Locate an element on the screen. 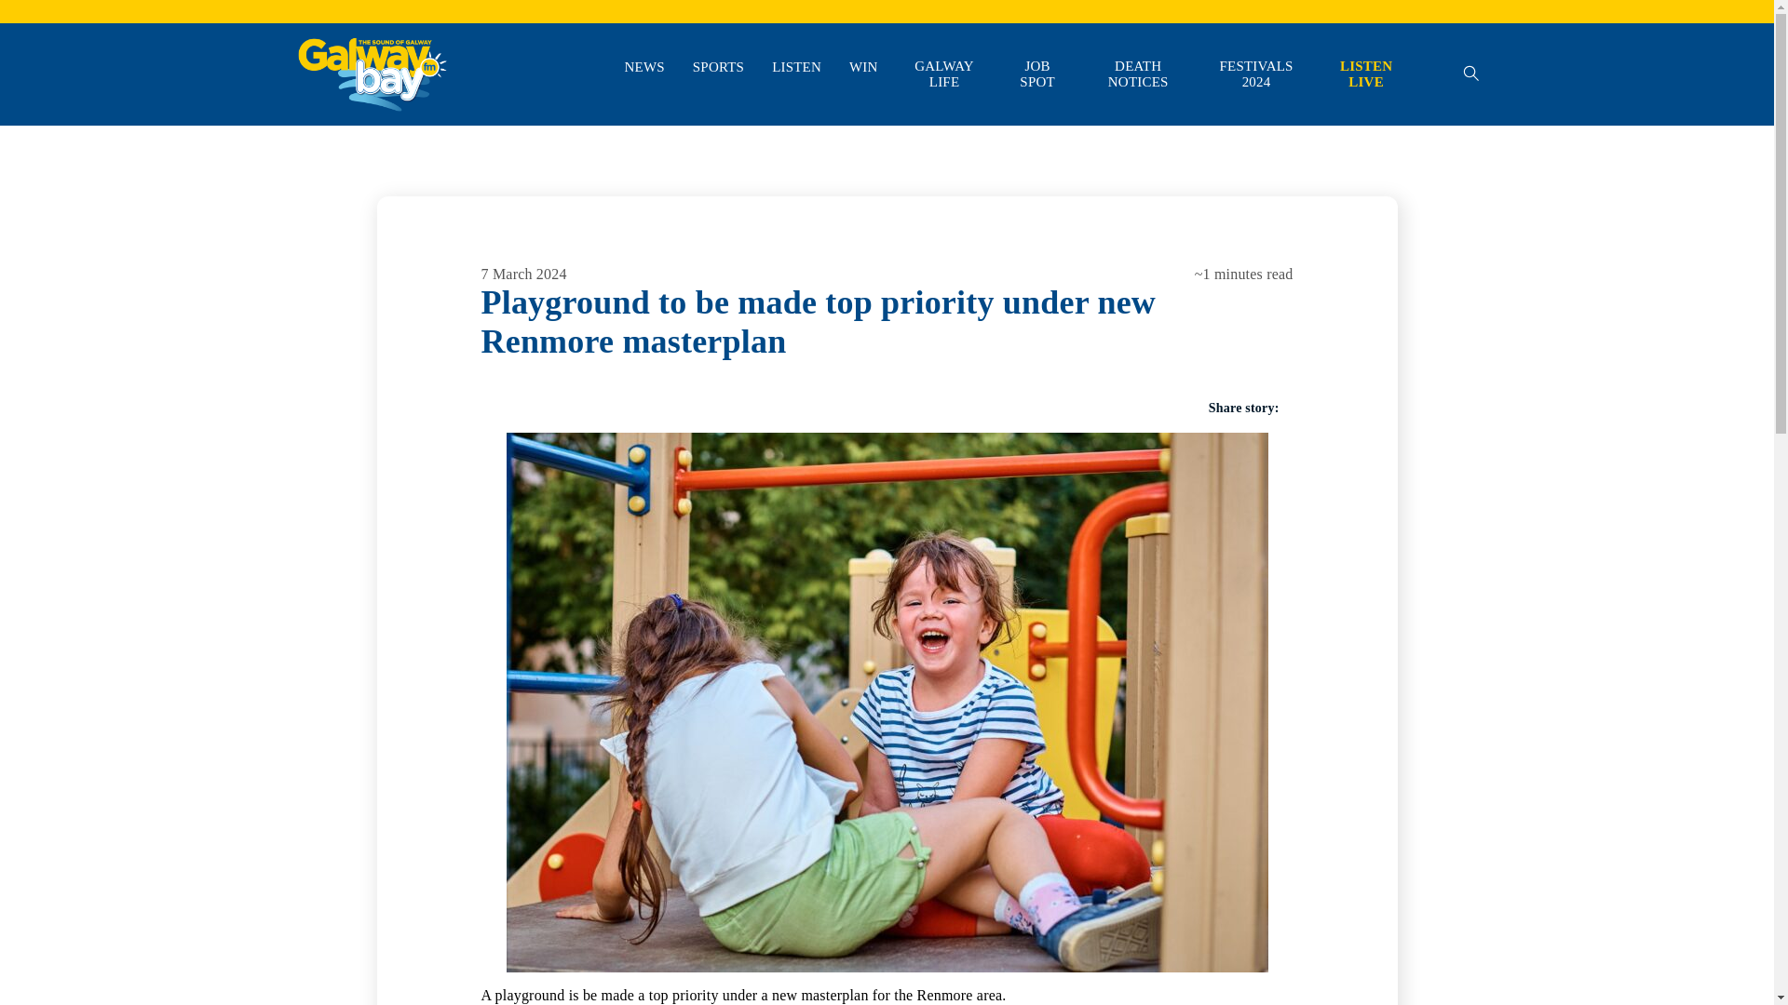 The image size is (1788, 1005). NEWS is located at coordinates (643, 67).